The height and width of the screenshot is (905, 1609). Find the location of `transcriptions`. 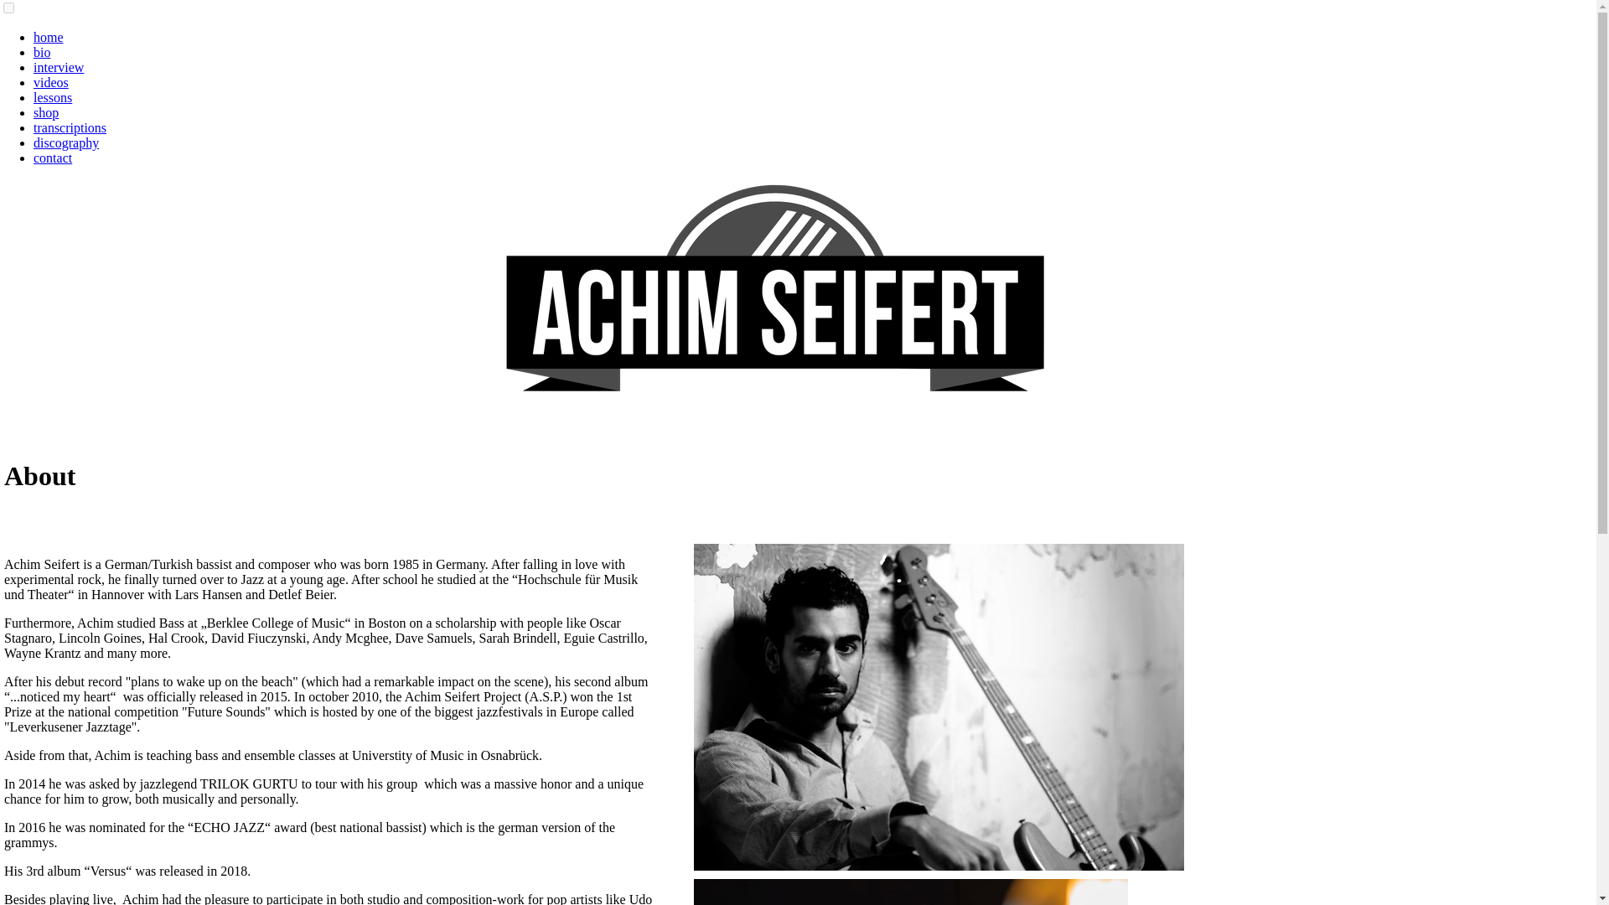

transcriptions is located at coordinates (70, 127).